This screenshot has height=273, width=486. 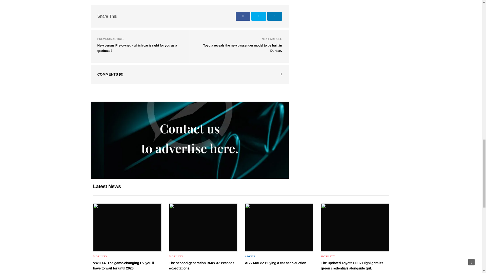 What do you see at coordinates (279, 227) in the screenshot?
I see `ASK MABS: Buying a car at an auction` at bounding box center [279, 227].